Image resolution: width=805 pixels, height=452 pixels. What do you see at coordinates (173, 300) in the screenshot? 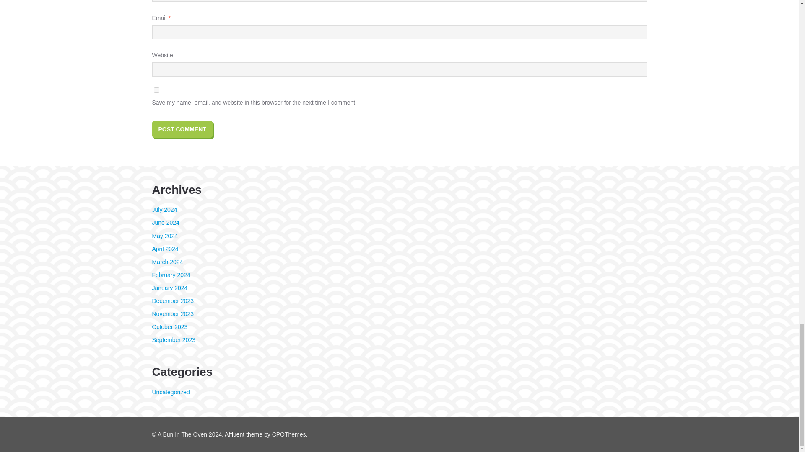
I see `December 2023` at bounding box center [173, 300].